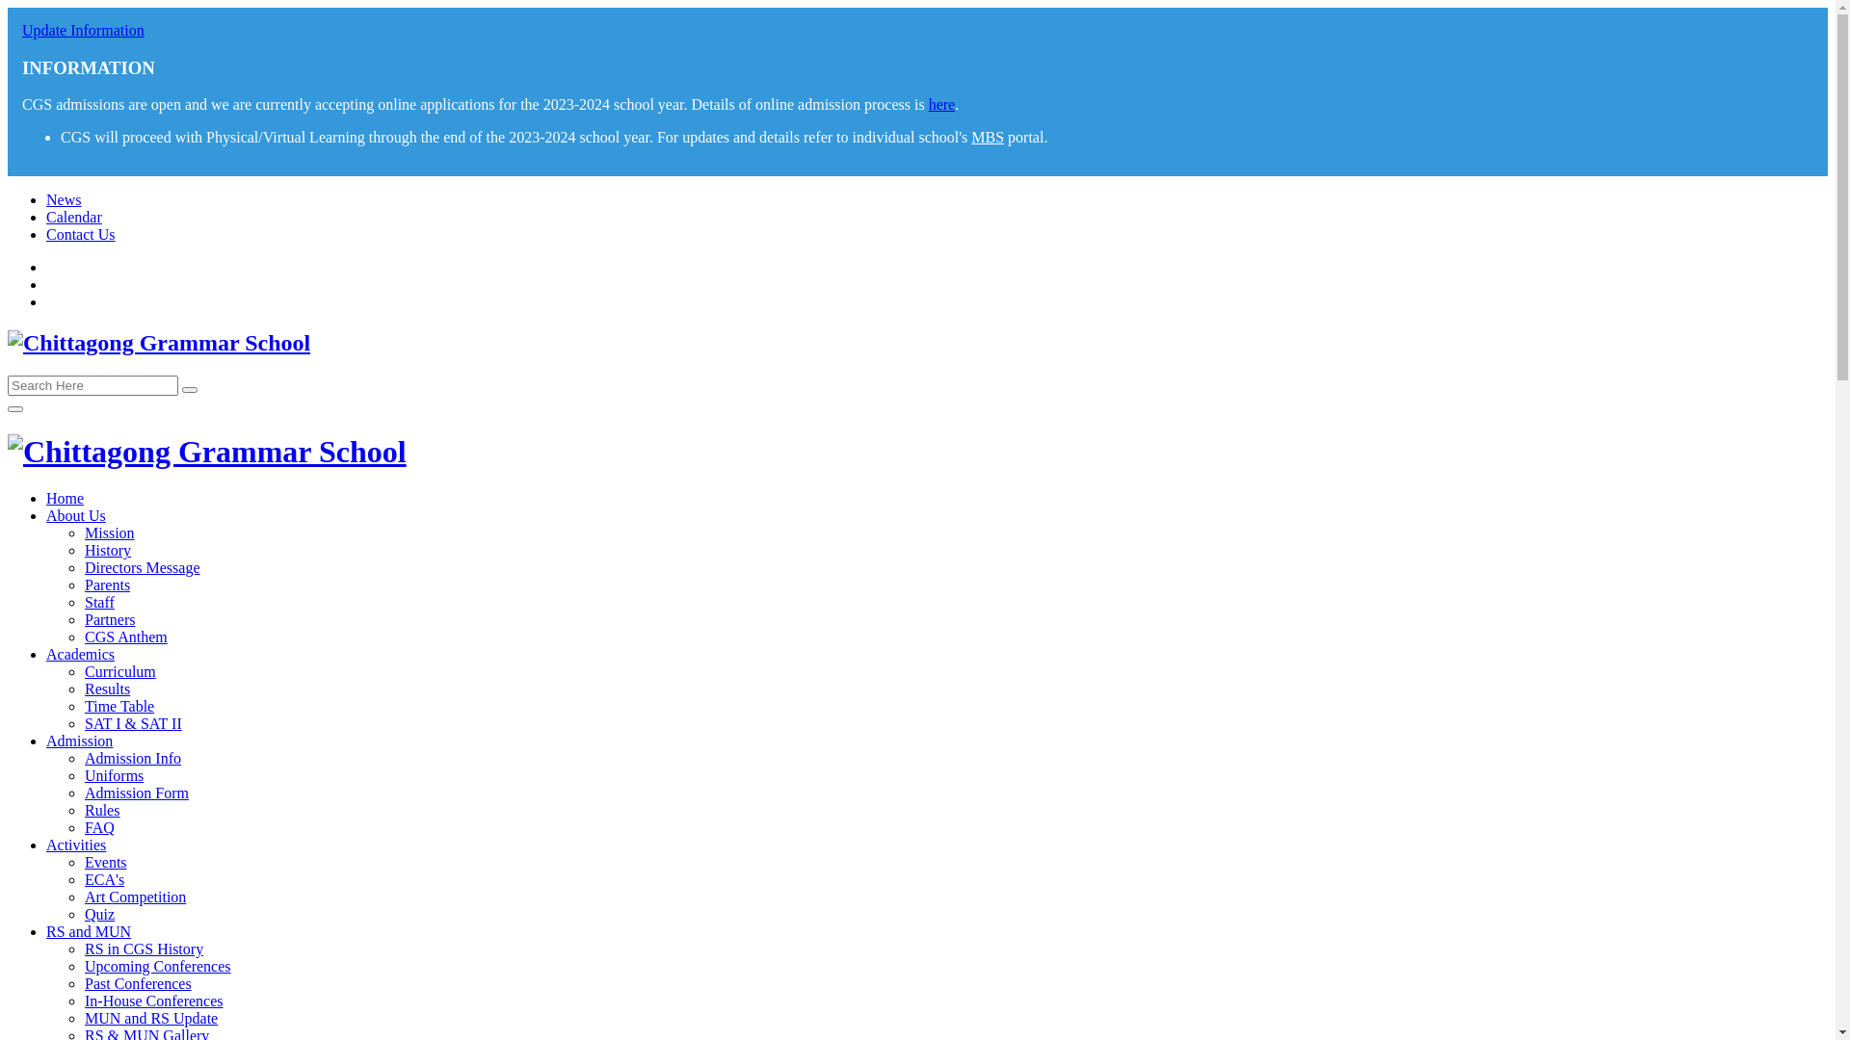 This screenshot has width=1850, height=1040. I want to click on Contact Us, so click(81, 235).